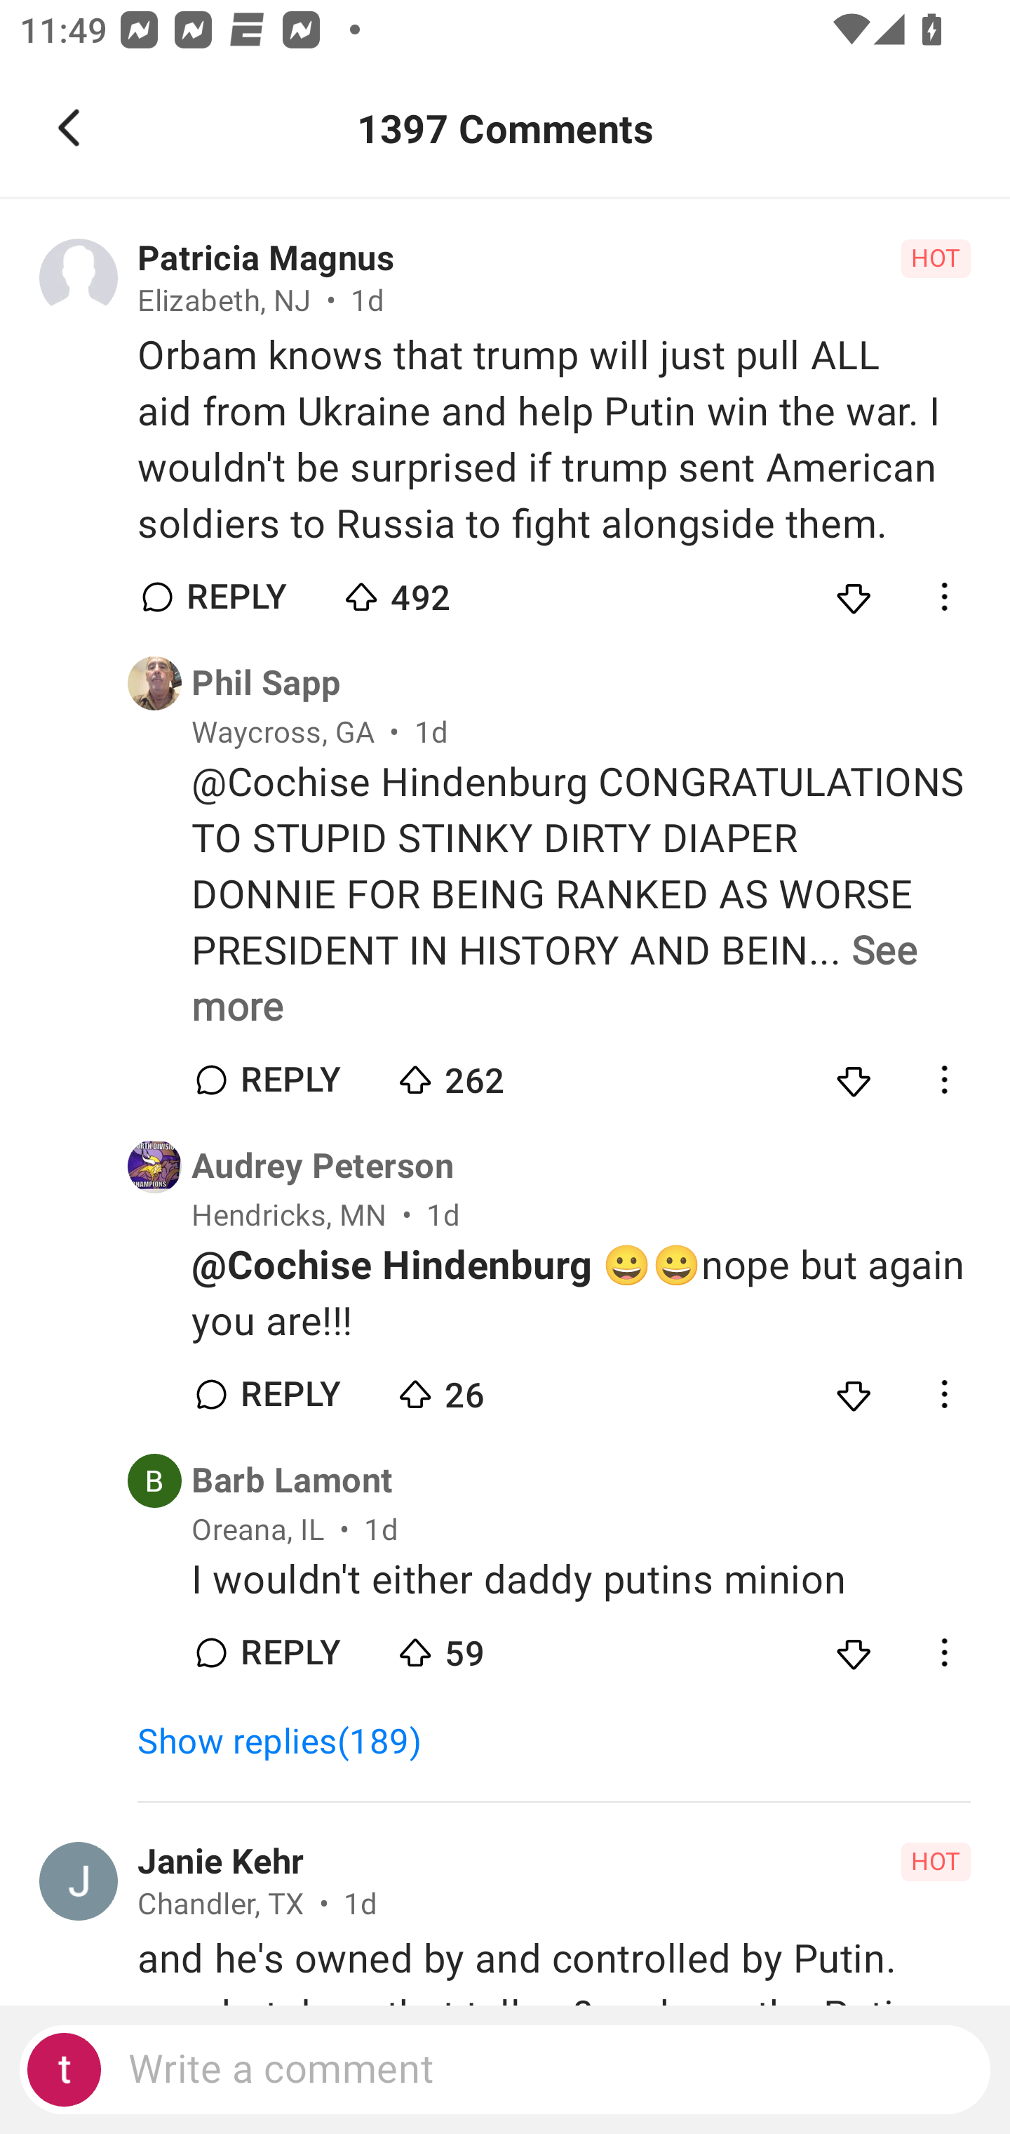 The image size is (1010, 2134). Describe the element at coordinates (289, 1394) in the screenshot. I see `REPLY` at that location.